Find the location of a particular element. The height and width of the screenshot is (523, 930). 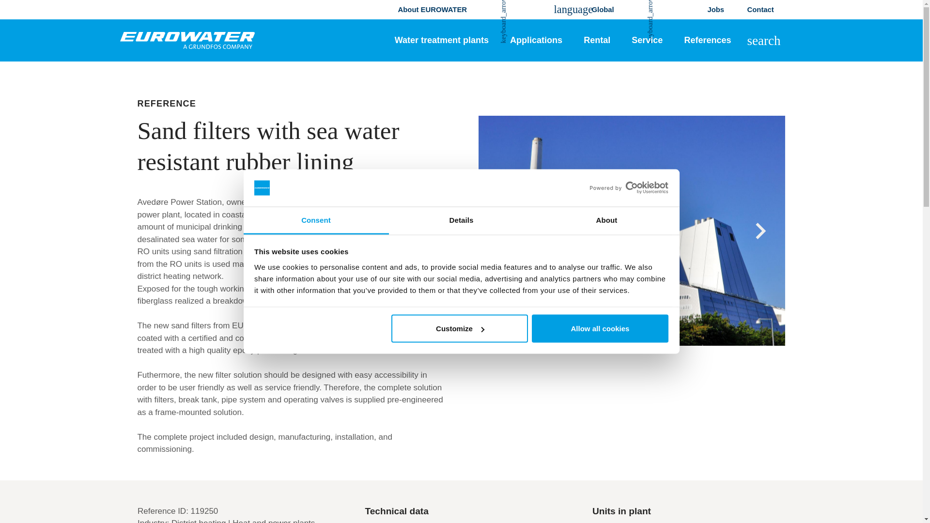

Details is located at coordinates (461, 220).